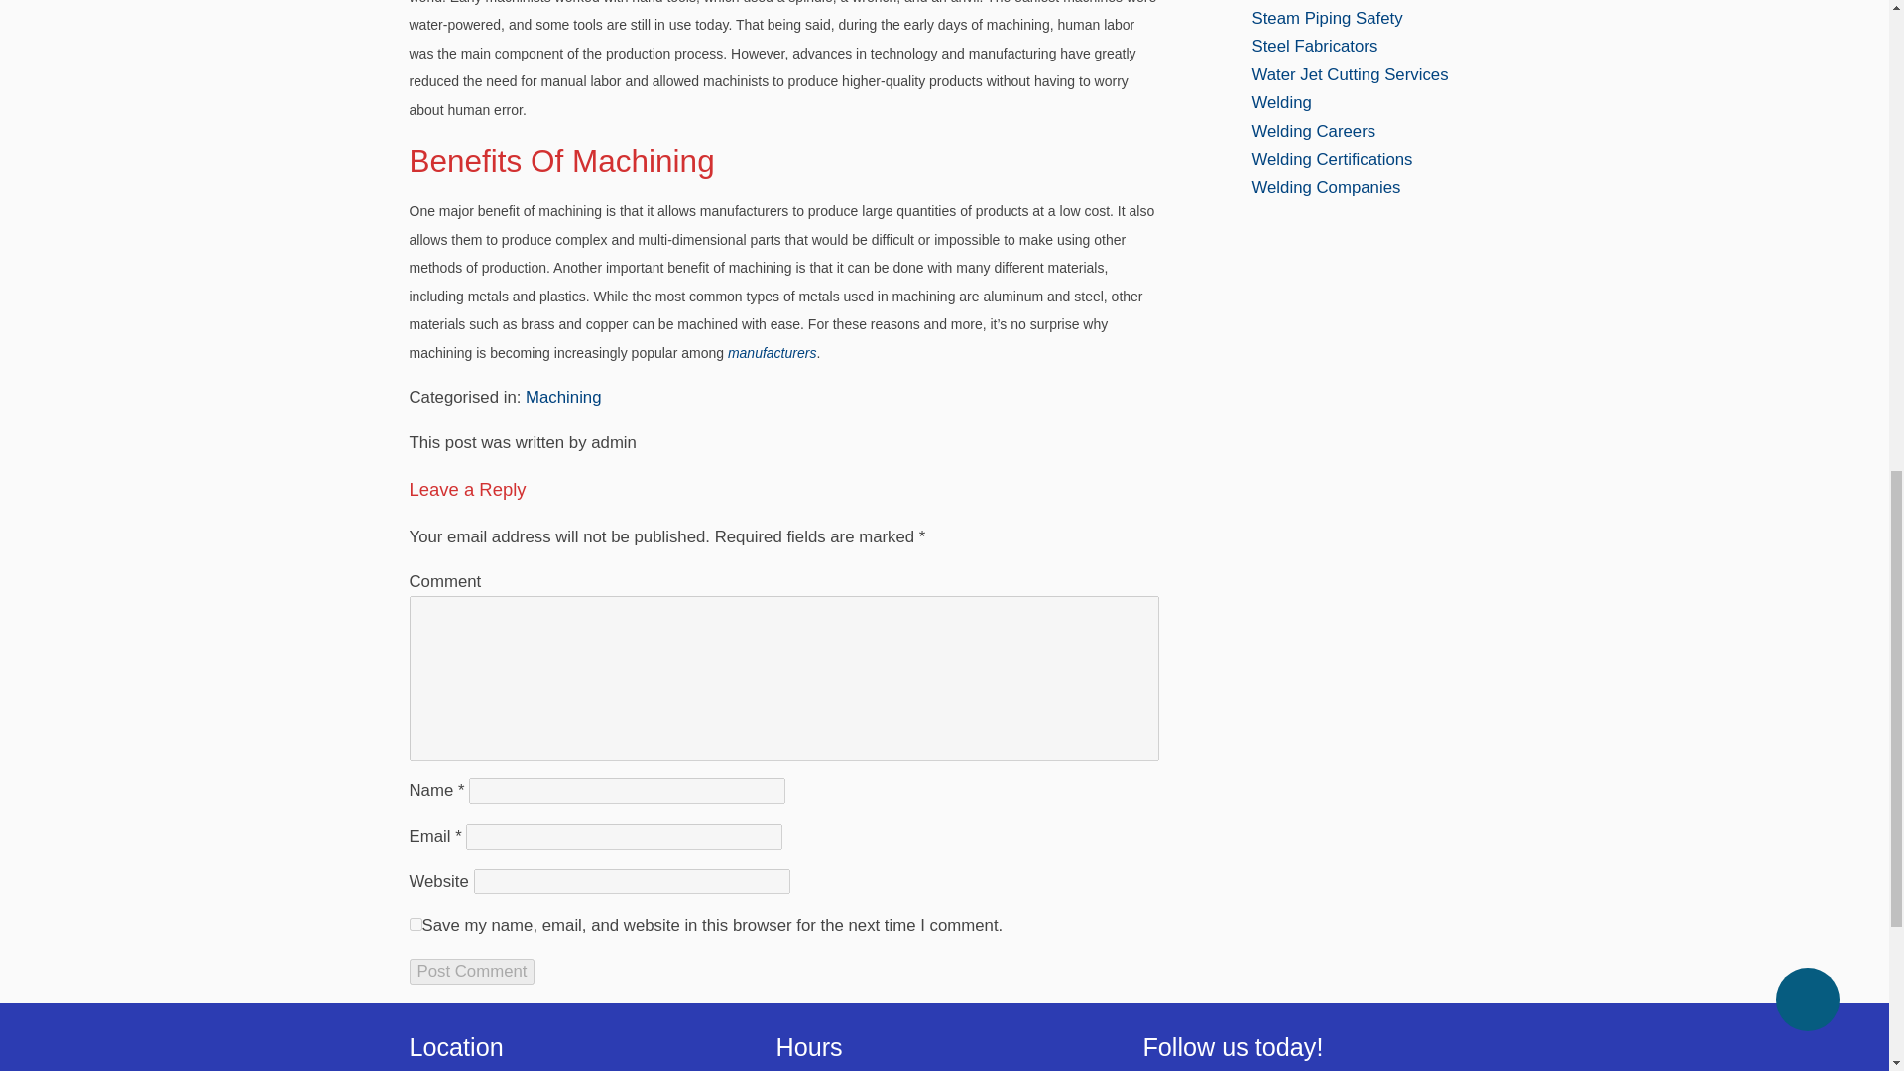 This screenshot has width=1904, height=1071. Describe the element at coordinates (1326, 18) in the screenshot. I see `Steam Piping Safety` at that location.